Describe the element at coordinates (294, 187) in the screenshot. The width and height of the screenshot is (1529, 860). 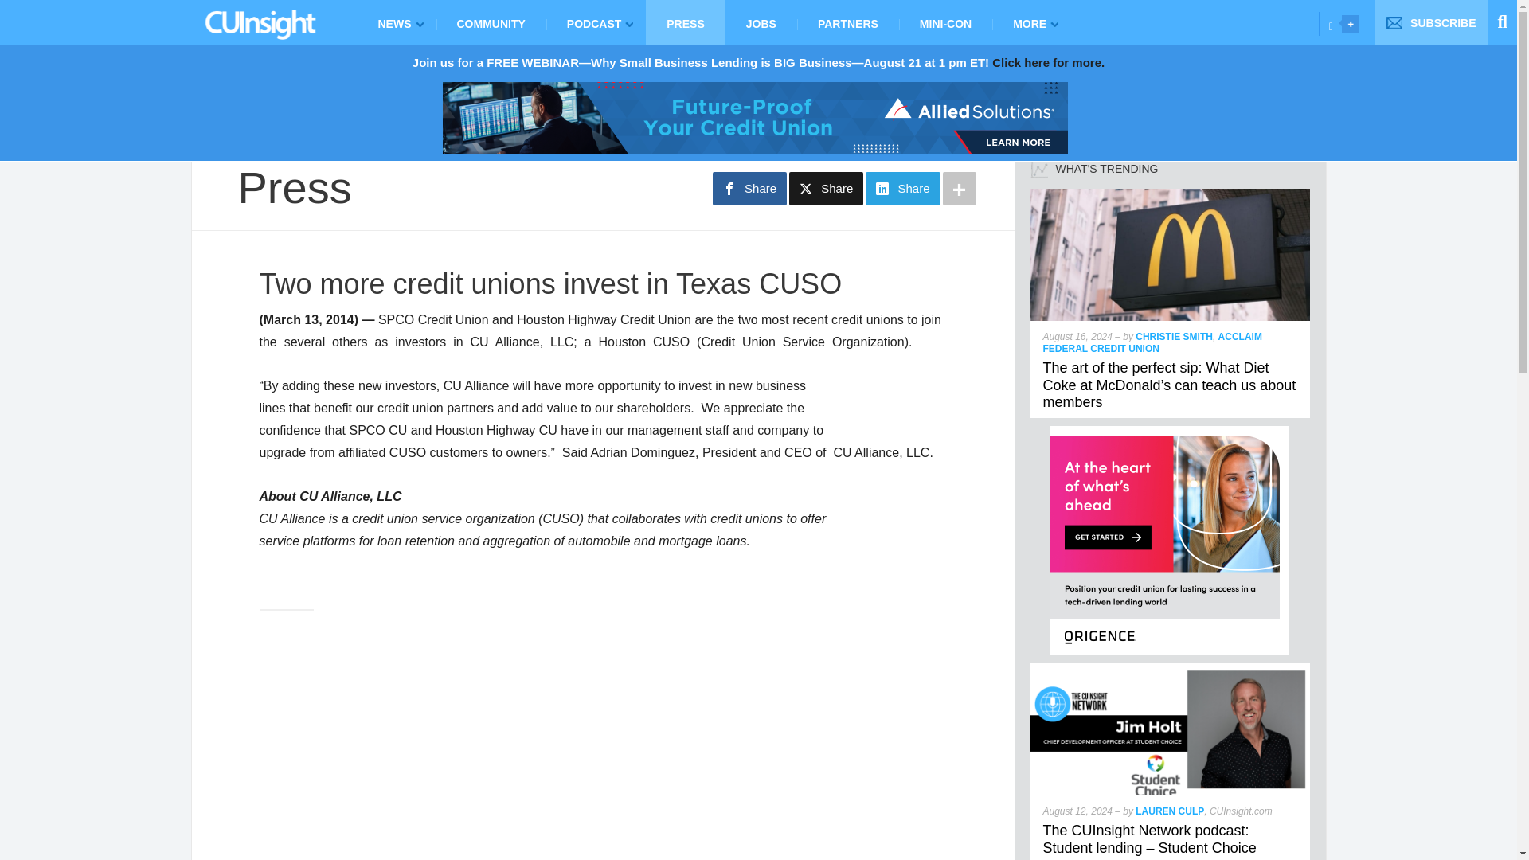
I see `Press` at that location.